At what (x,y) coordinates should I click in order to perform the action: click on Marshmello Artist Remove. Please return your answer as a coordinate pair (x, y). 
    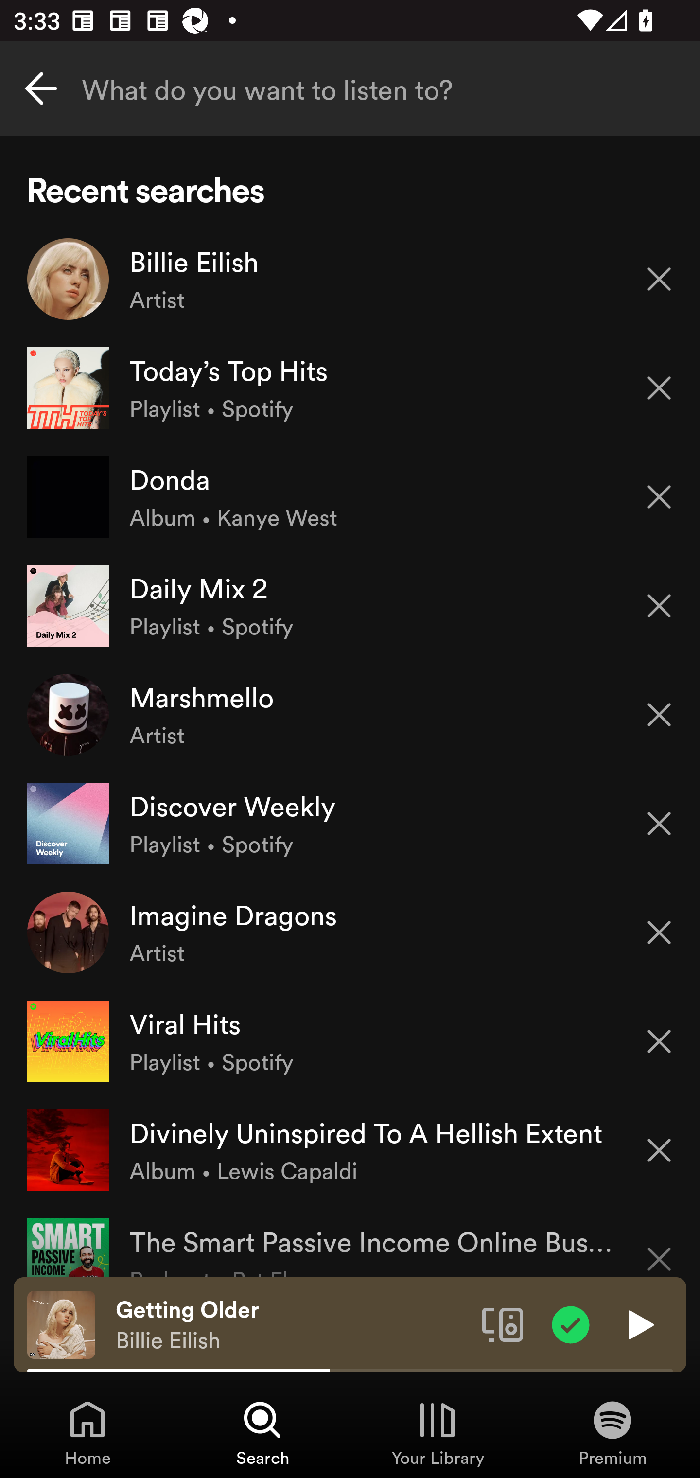
    Looking at the image, I should click on (350, 714).